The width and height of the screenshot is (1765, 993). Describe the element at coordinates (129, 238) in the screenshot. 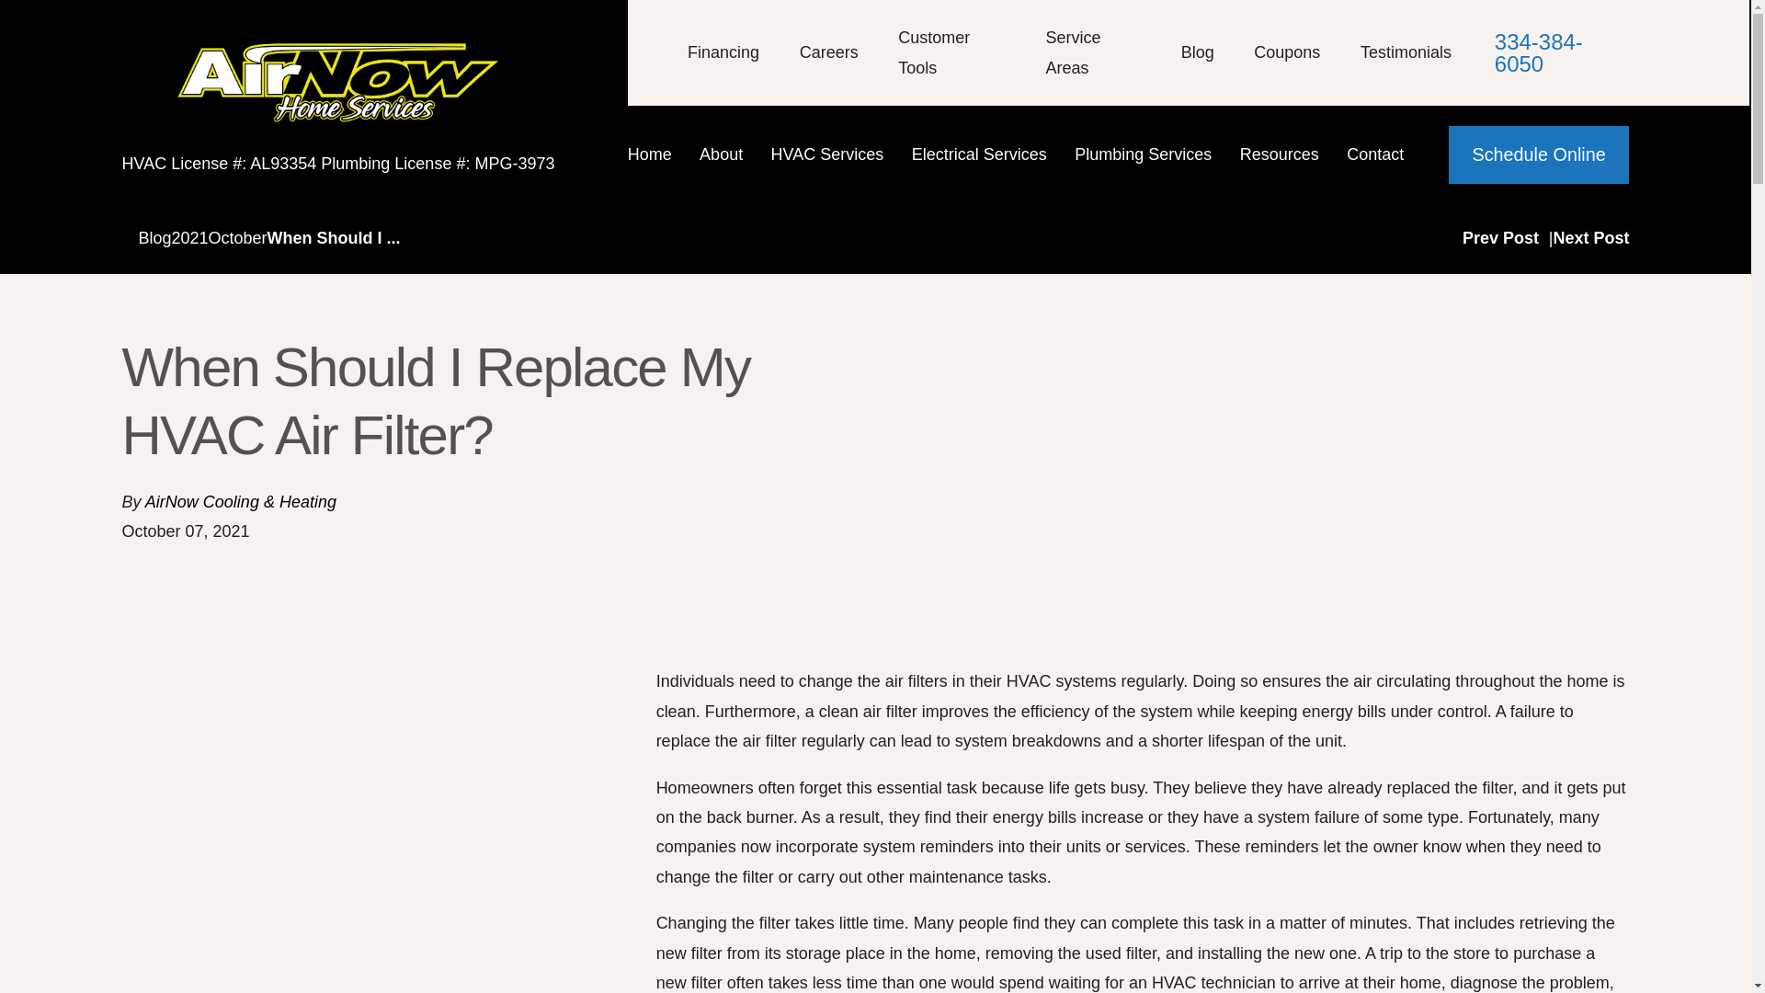

I see `Go Home` at that location.